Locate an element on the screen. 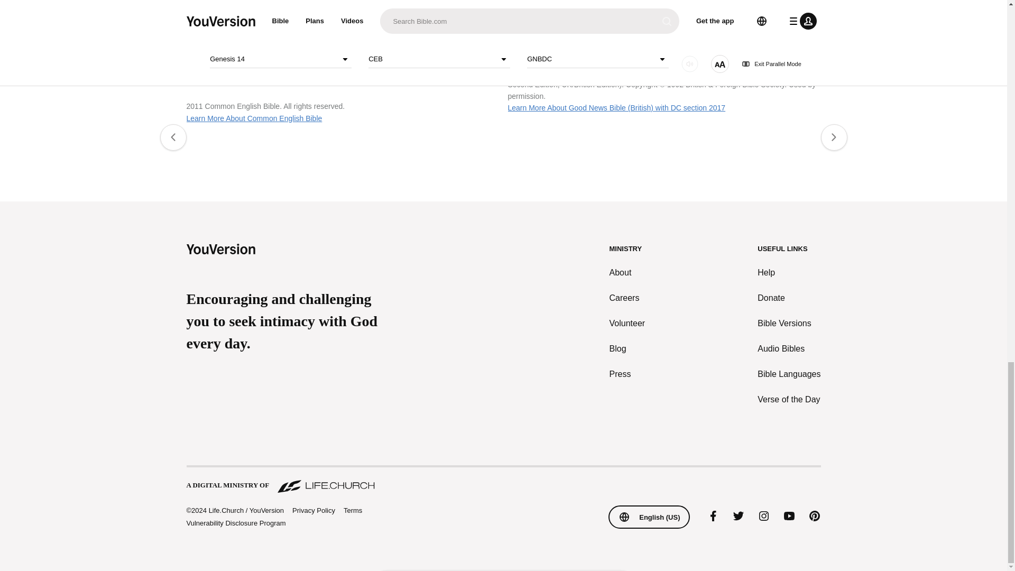  Bible Languages is located at coordinates (789, 374).